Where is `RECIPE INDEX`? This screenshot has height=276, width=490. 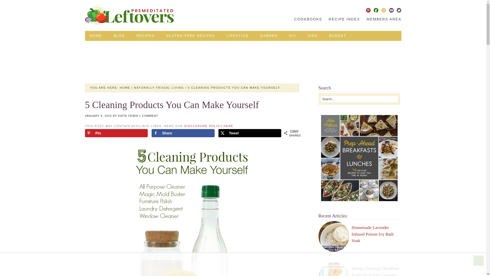
RECIPE INDEX is located at coordinates (344, 19).